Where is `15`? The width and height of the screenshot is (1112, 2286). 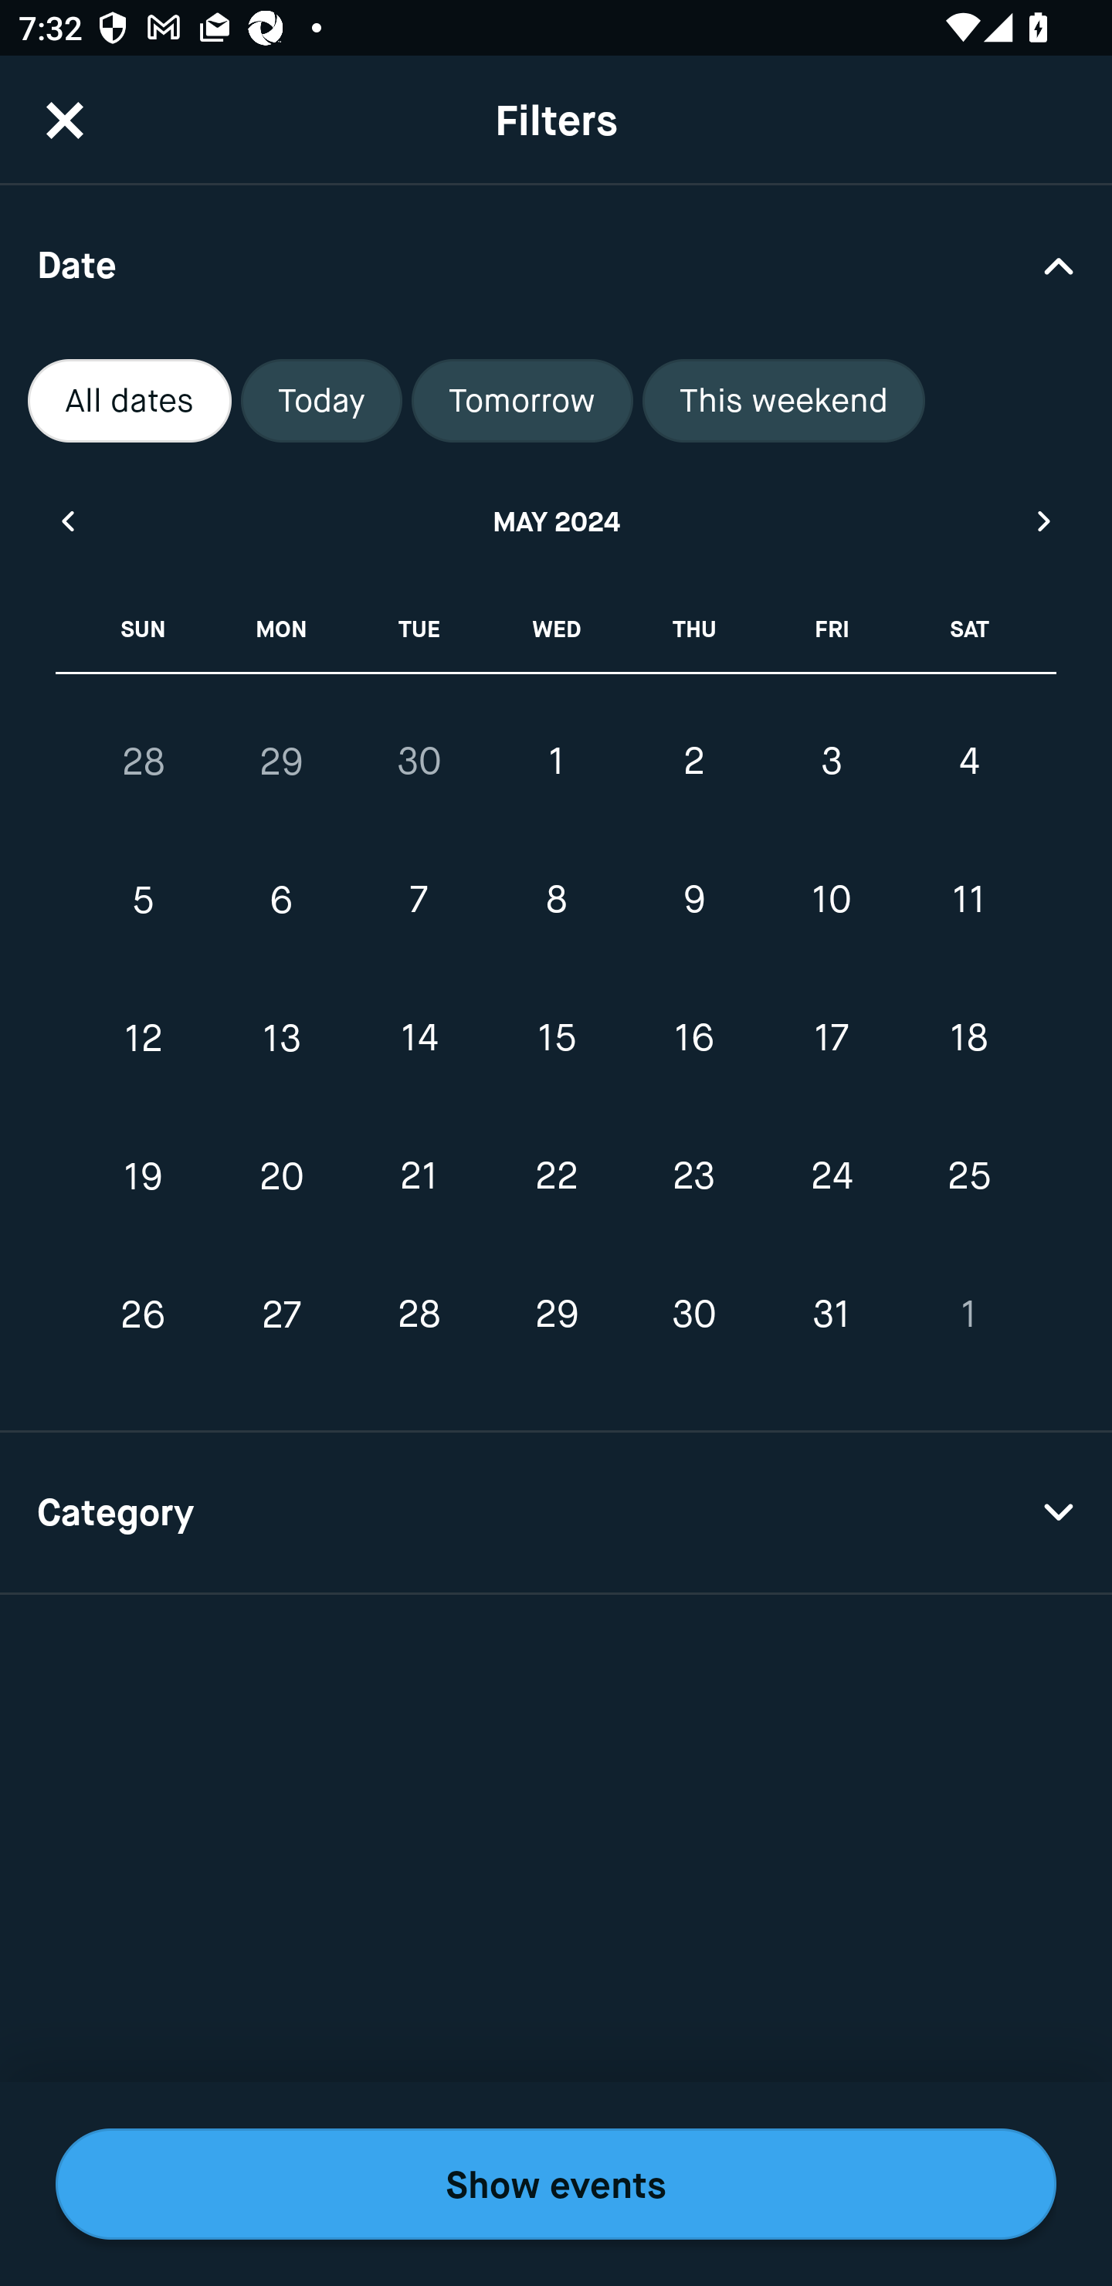 15 is located at coordinates (556, 1038).